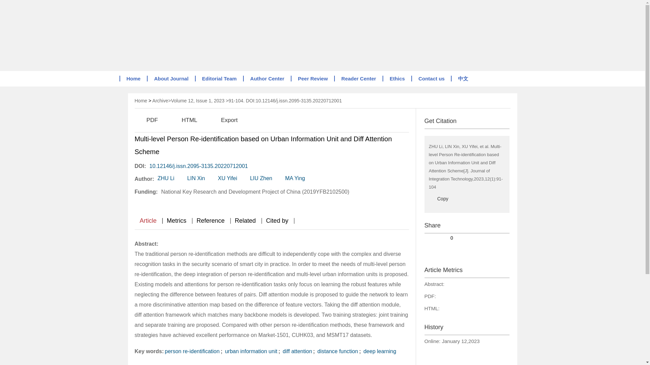  What do you see at coordinates (197, 101) in the screenshot?
I see `Volume 12, Issue 1, 2023` at bounding box center [197, 101].